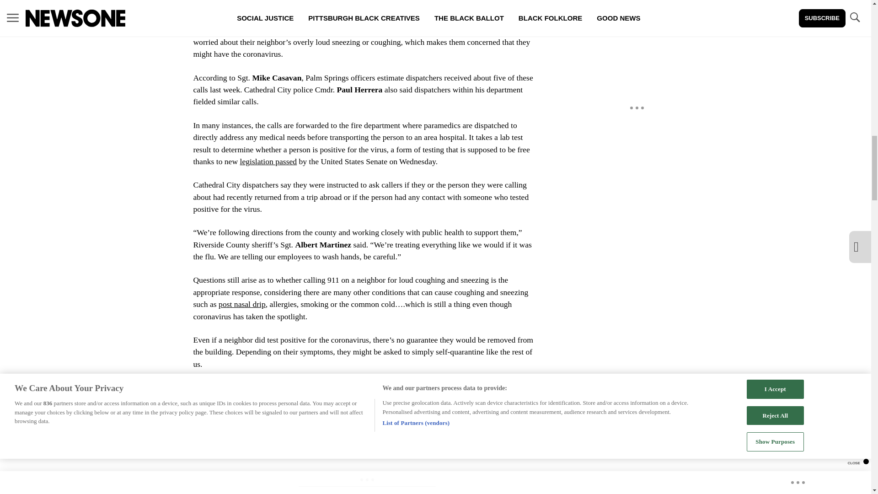 The width and height of the screenshot is (878, 494). What do you see at coordinates (242, 304) in the screenshot?
I see `post nasal drip` at bounding box center [242, 304].